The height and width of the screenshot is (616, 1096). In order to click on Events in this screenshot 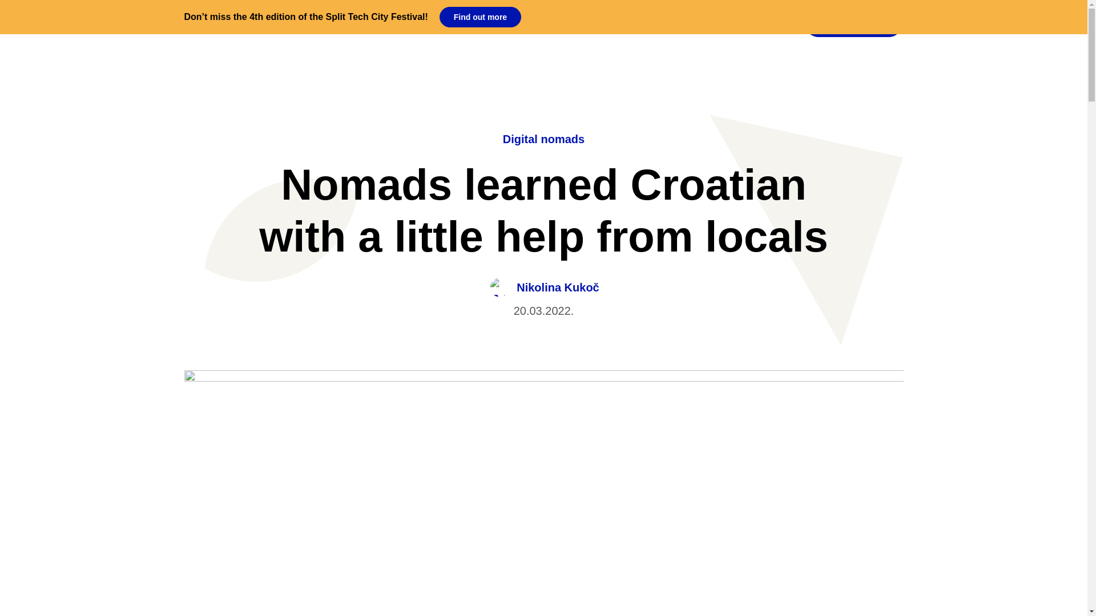, I will do `click(514, 23)`.